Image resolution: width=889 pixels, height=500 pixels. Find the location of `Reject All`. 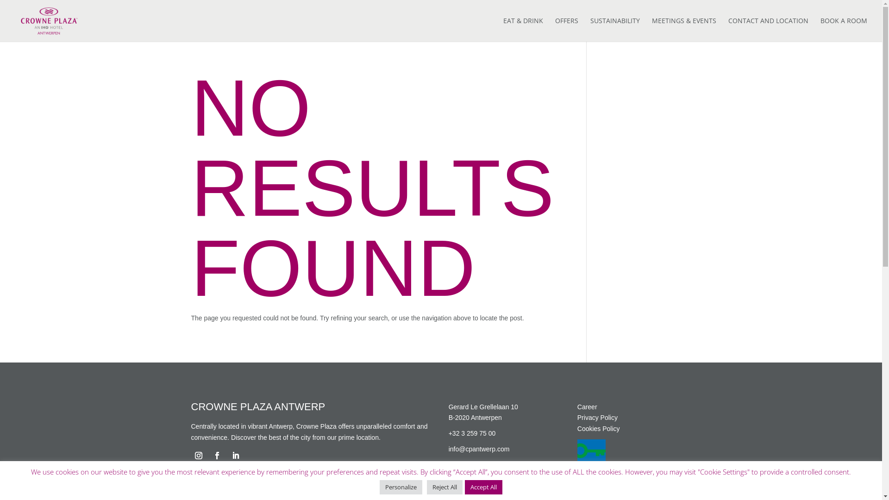

Reject All is located at coordinates (444, 487).